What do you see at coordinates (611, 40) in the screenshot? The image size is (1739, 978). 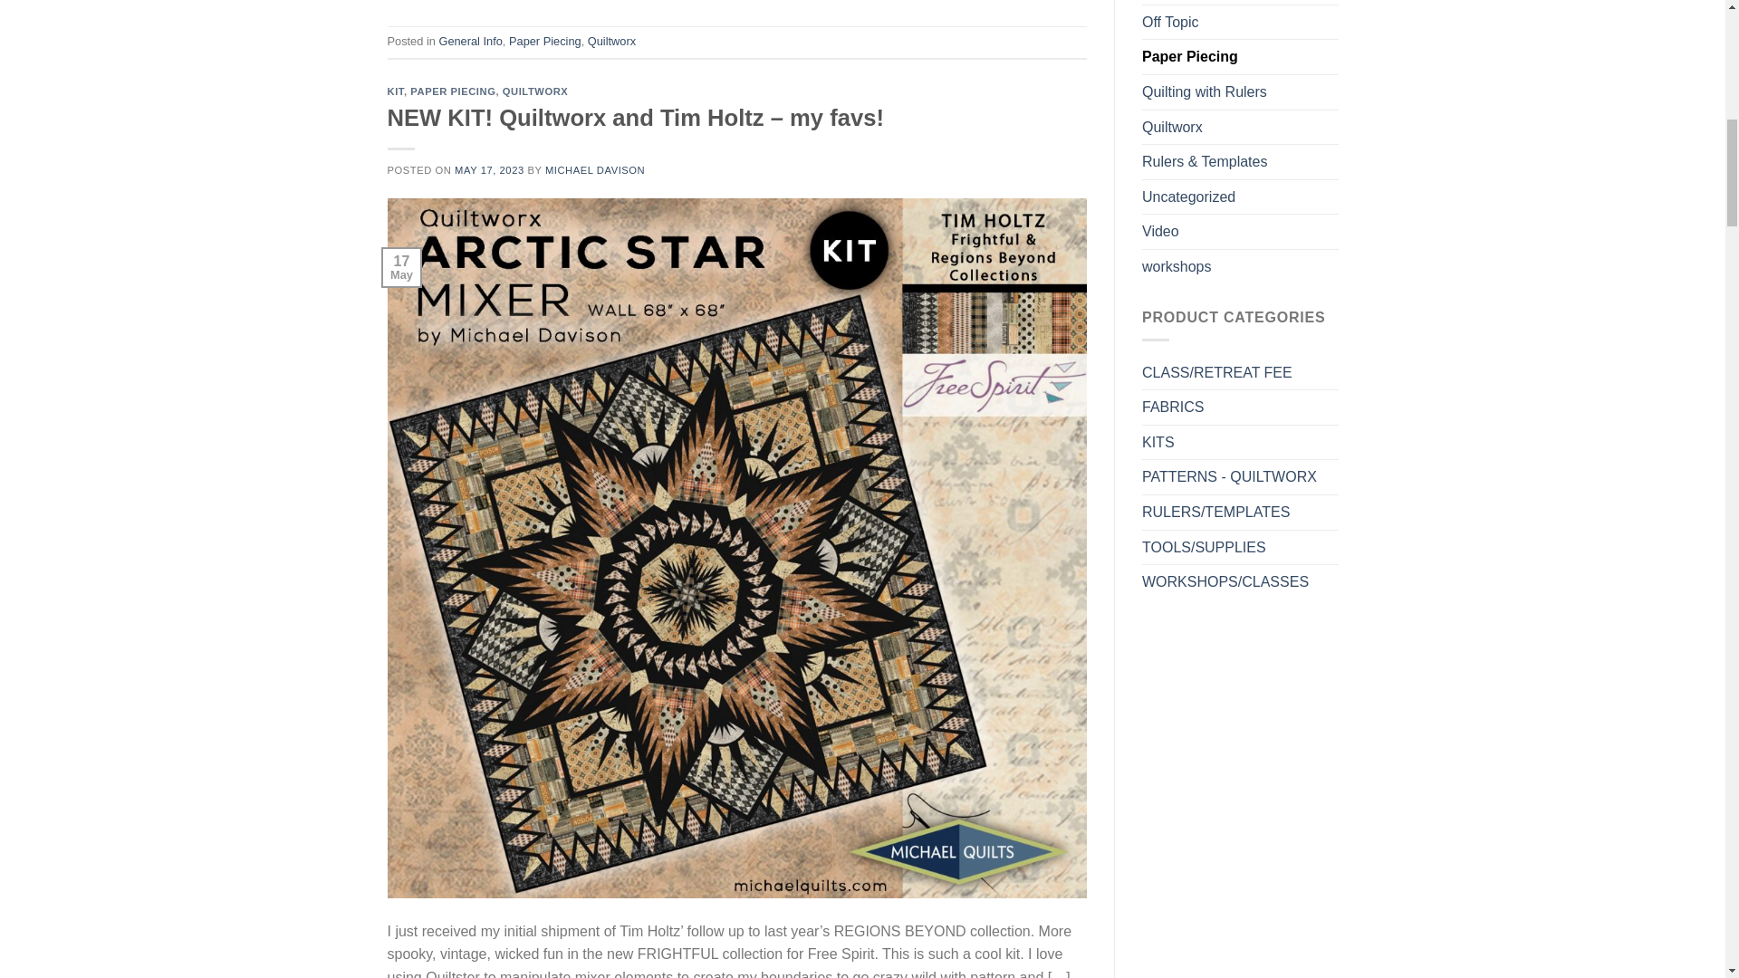 I see `Quiltworx` at bounding box center [611, 40].